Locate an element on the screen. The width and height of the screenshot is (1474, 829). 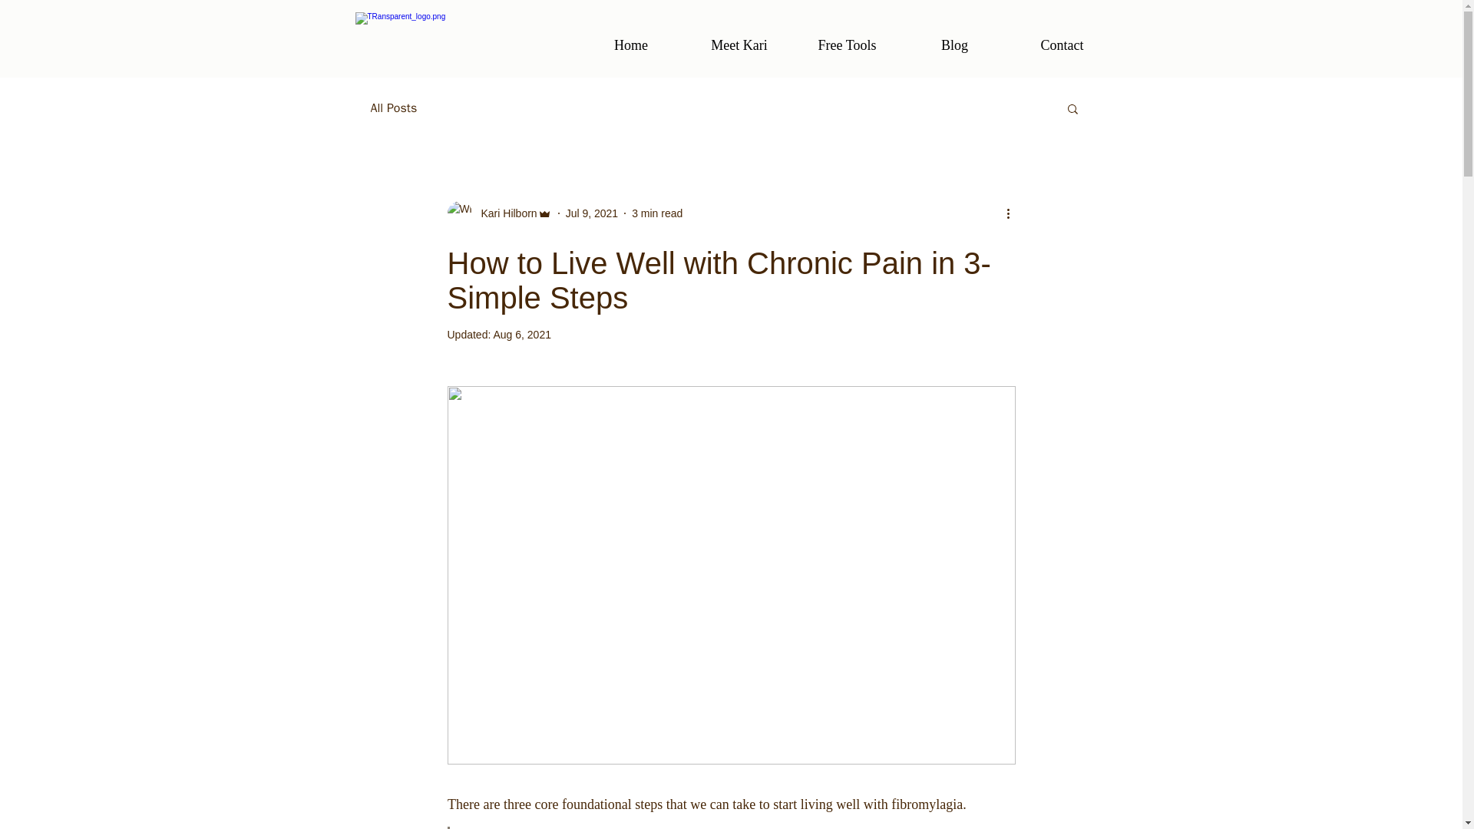
Meet Kari is located at coordinates (739, 38).